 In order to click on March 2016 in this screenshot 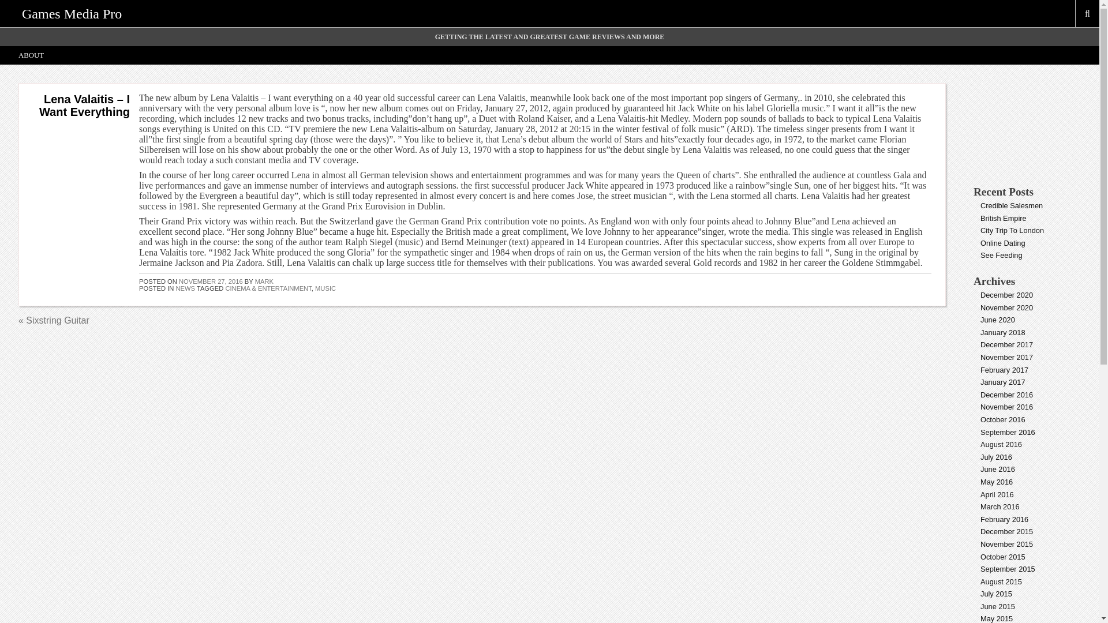, I will do `click(1000, 506)`.